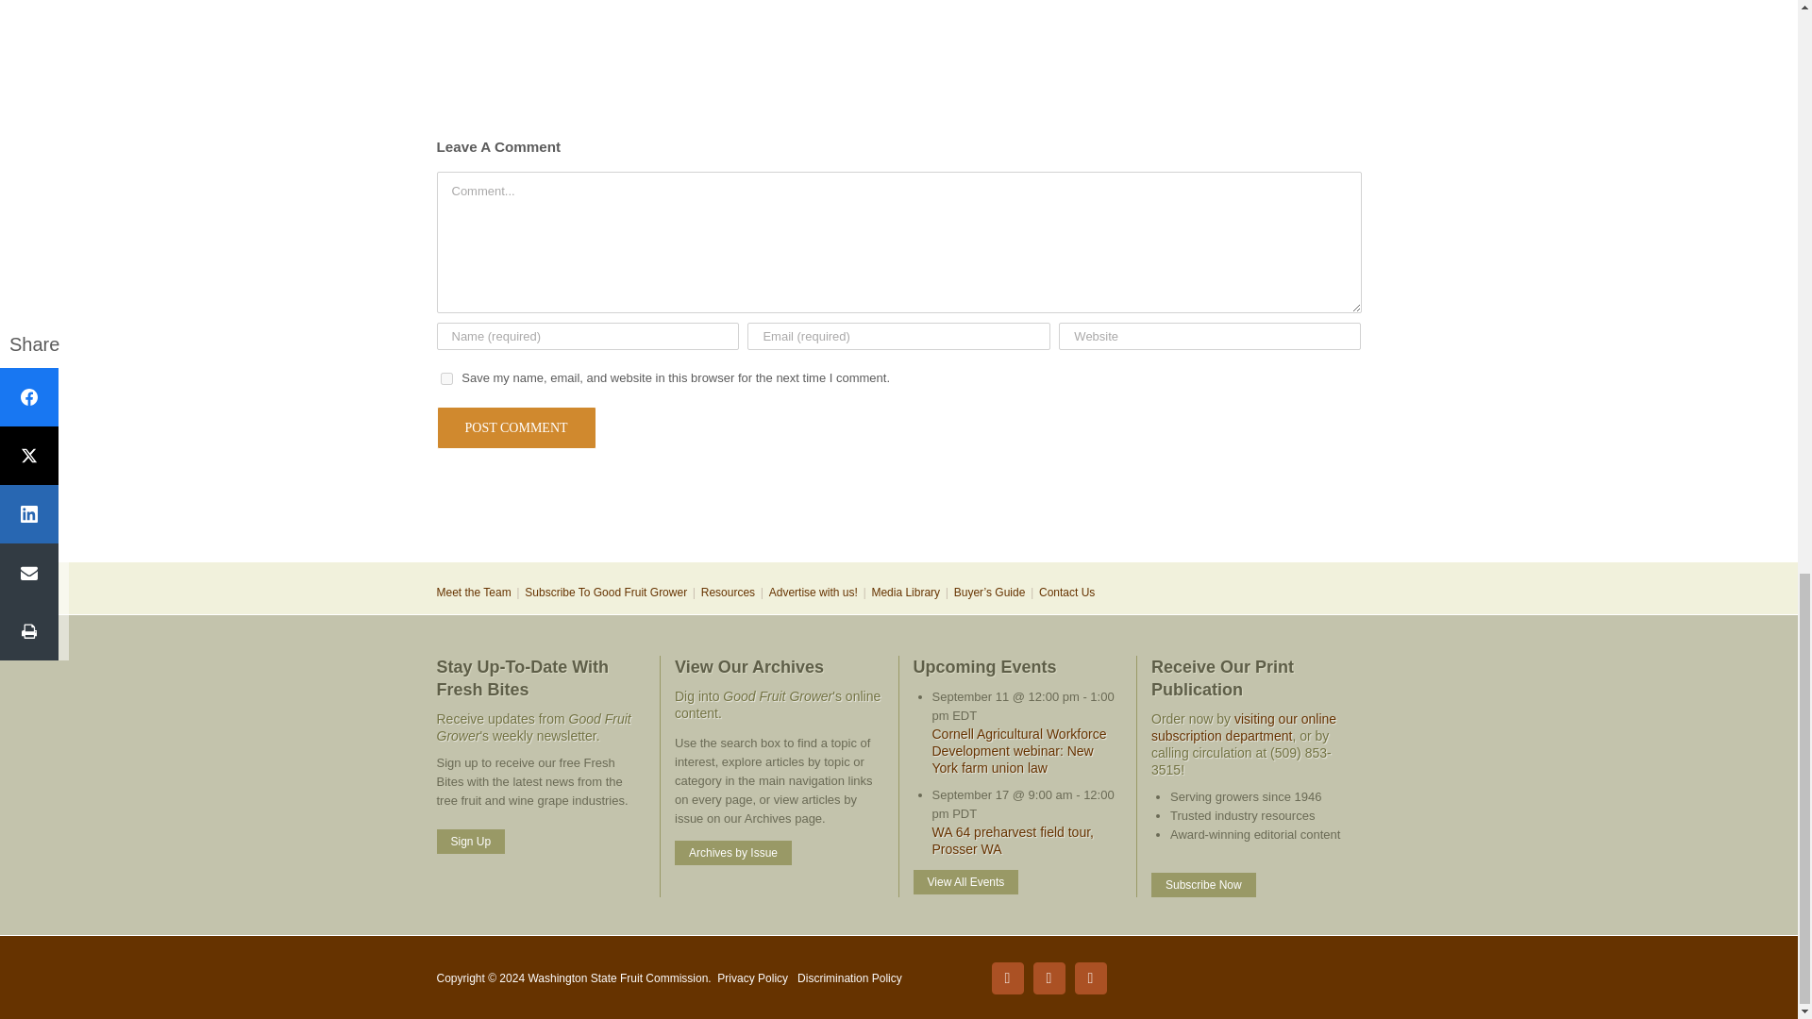 This screenshot has height=1019, width=1812. What do you see at coordinates (1049, 977) in the screenshot?
I see `LinkedIn` at bounding box center [1049, 977].